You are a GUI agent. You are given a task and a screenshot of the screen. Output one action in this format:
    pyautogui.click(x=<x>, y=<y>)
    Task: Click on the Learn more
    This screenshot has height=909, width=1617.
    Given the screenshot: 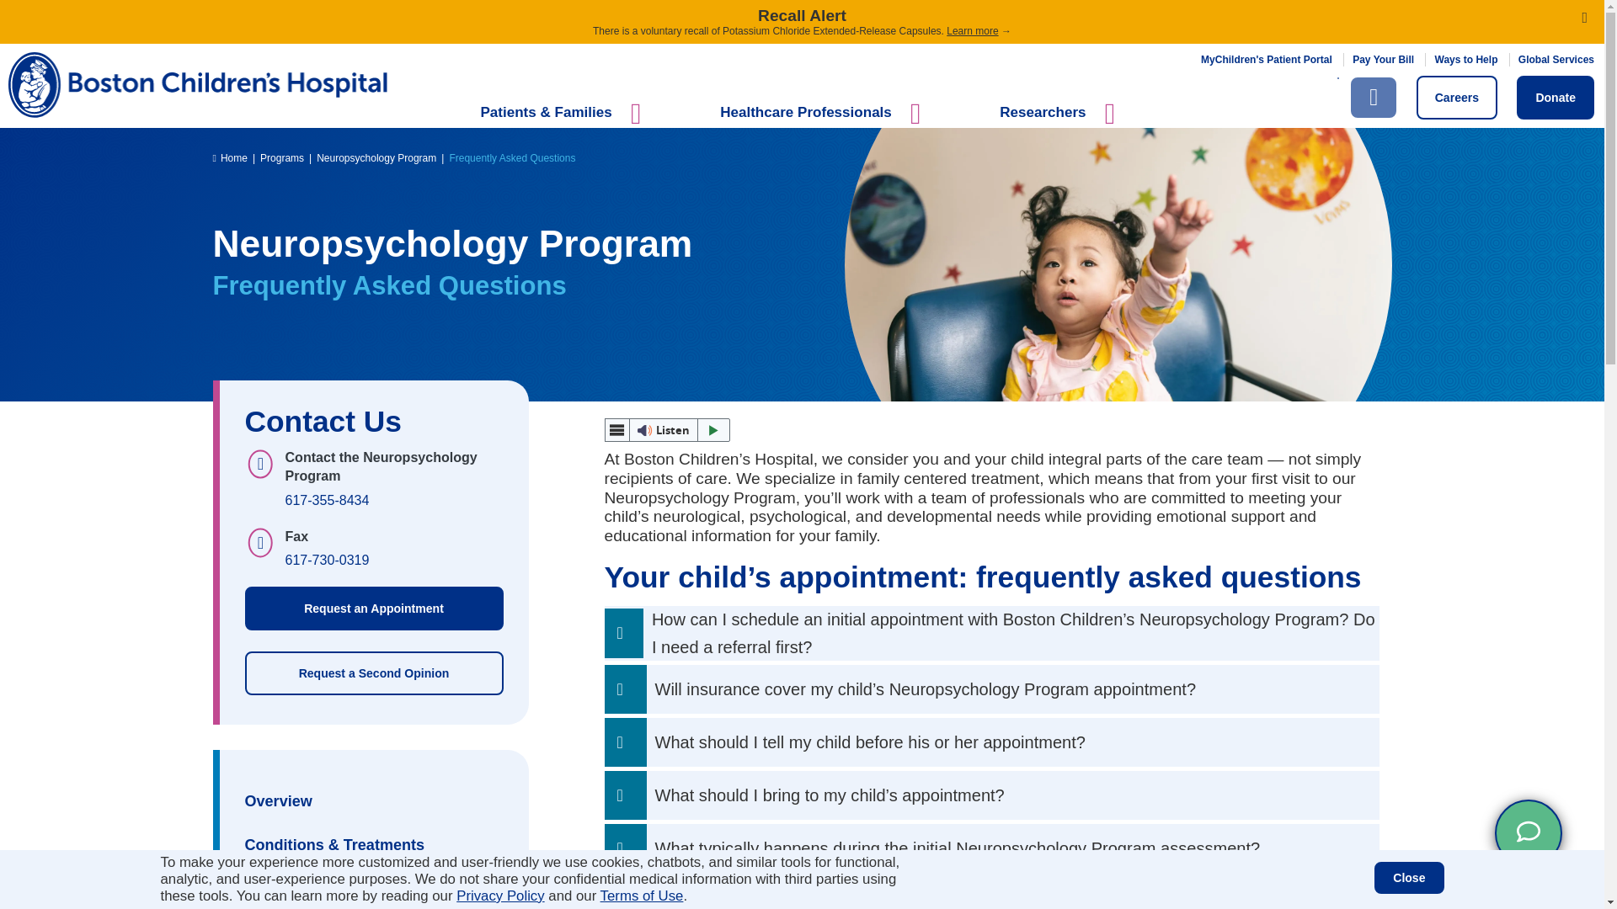 What is the action you would take?
    pyautogui.click(x=972, y=31)
    